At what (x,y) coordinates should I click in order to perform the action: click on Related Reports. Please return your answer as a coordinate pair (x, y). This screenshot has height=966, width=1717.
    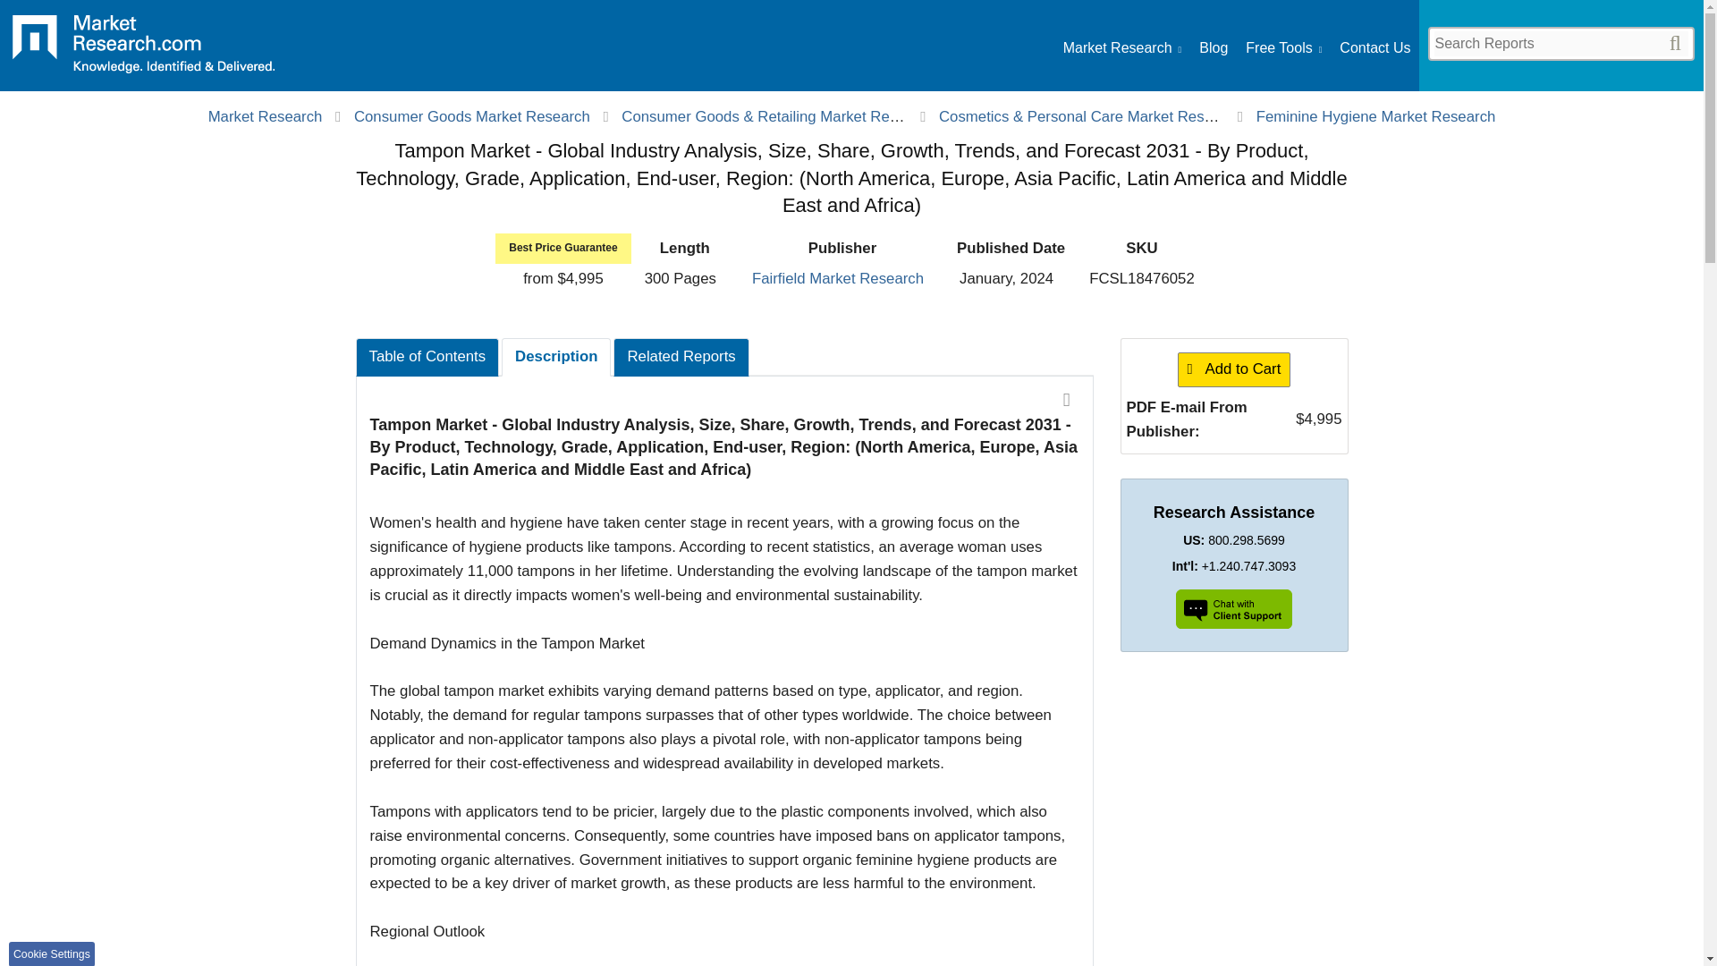
    Looking at the image, I should click on (681, 358).